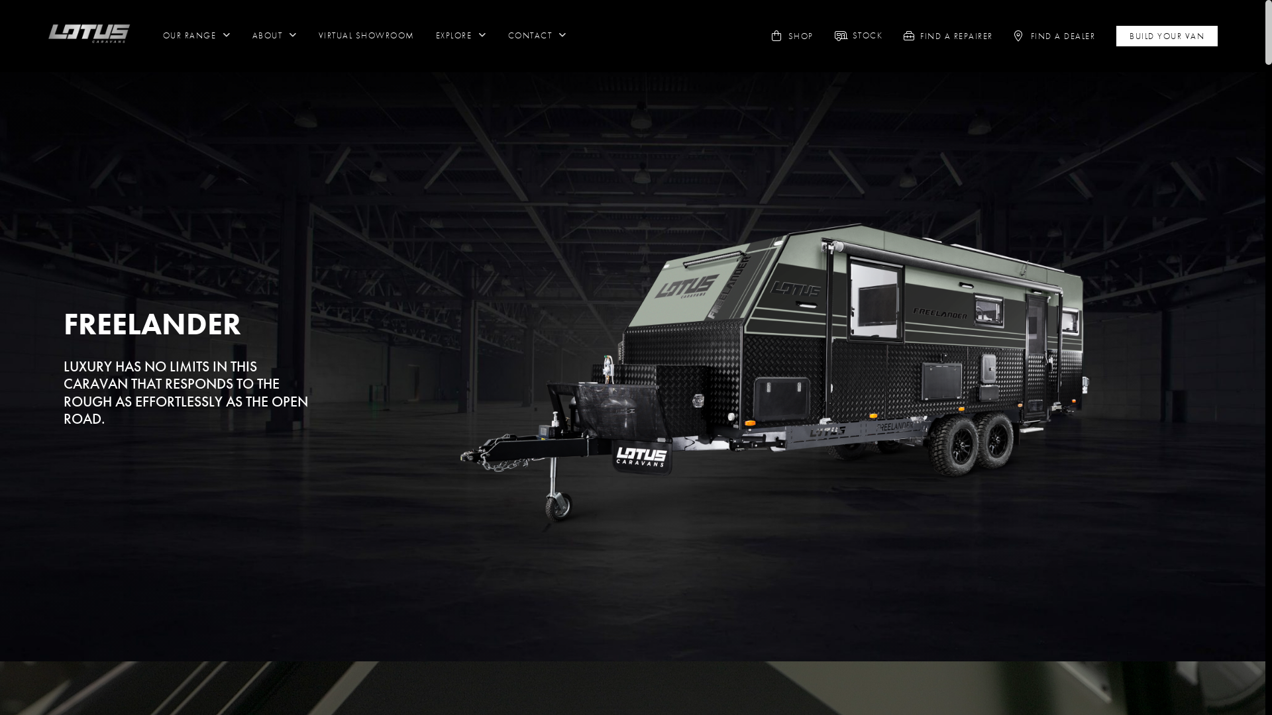 The height and width of the screenshot is (715, 1272). I want to click on ABOUT, so click(275, 36).